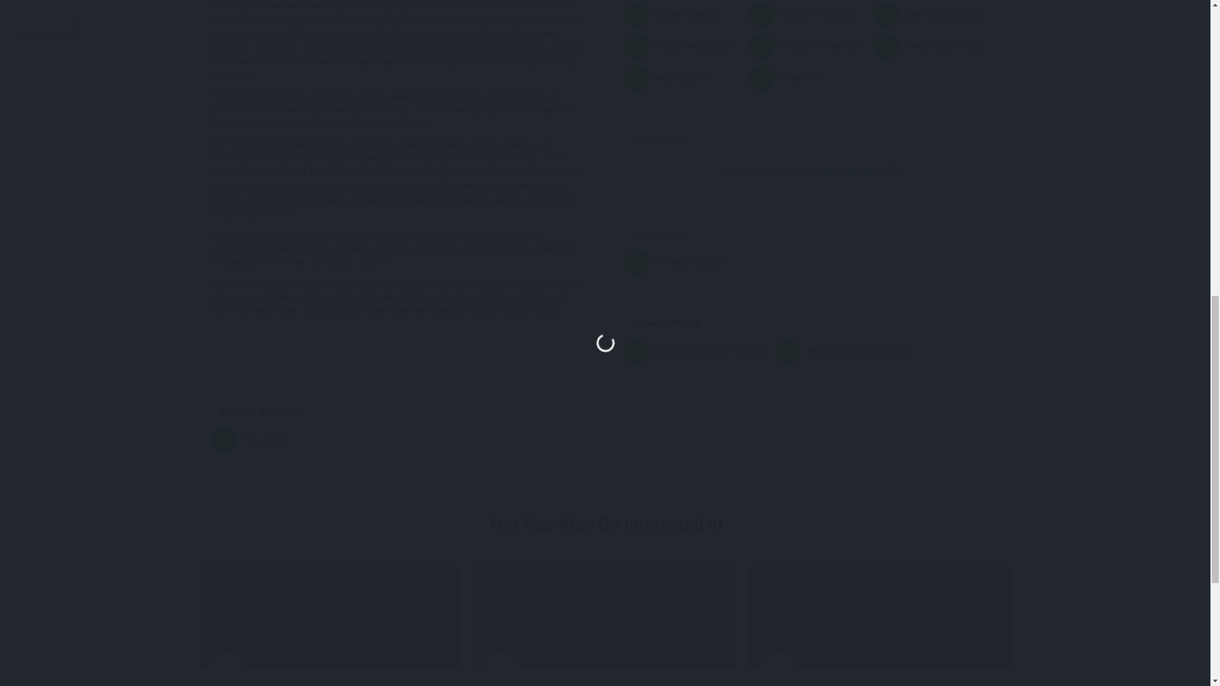 This screenshot has width=1220, height=686. What do you see at coordinates (932, 15) in the screenshot?
I see `Environmental Education` at bounding box center [932, 15].